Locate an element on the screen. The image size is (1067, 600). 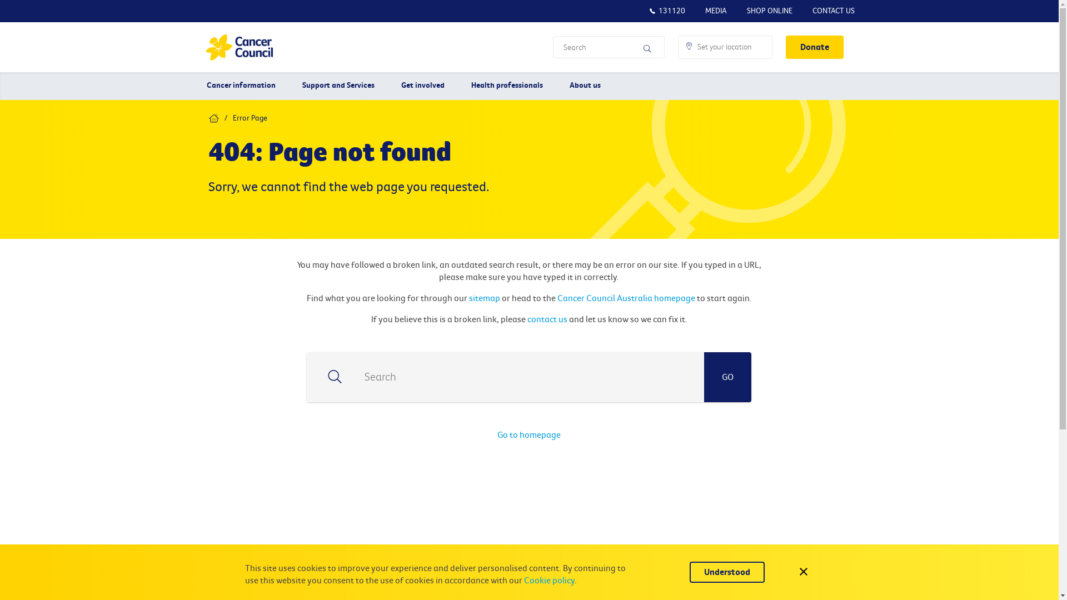
Health professionals is located at coordinates (507, 86).